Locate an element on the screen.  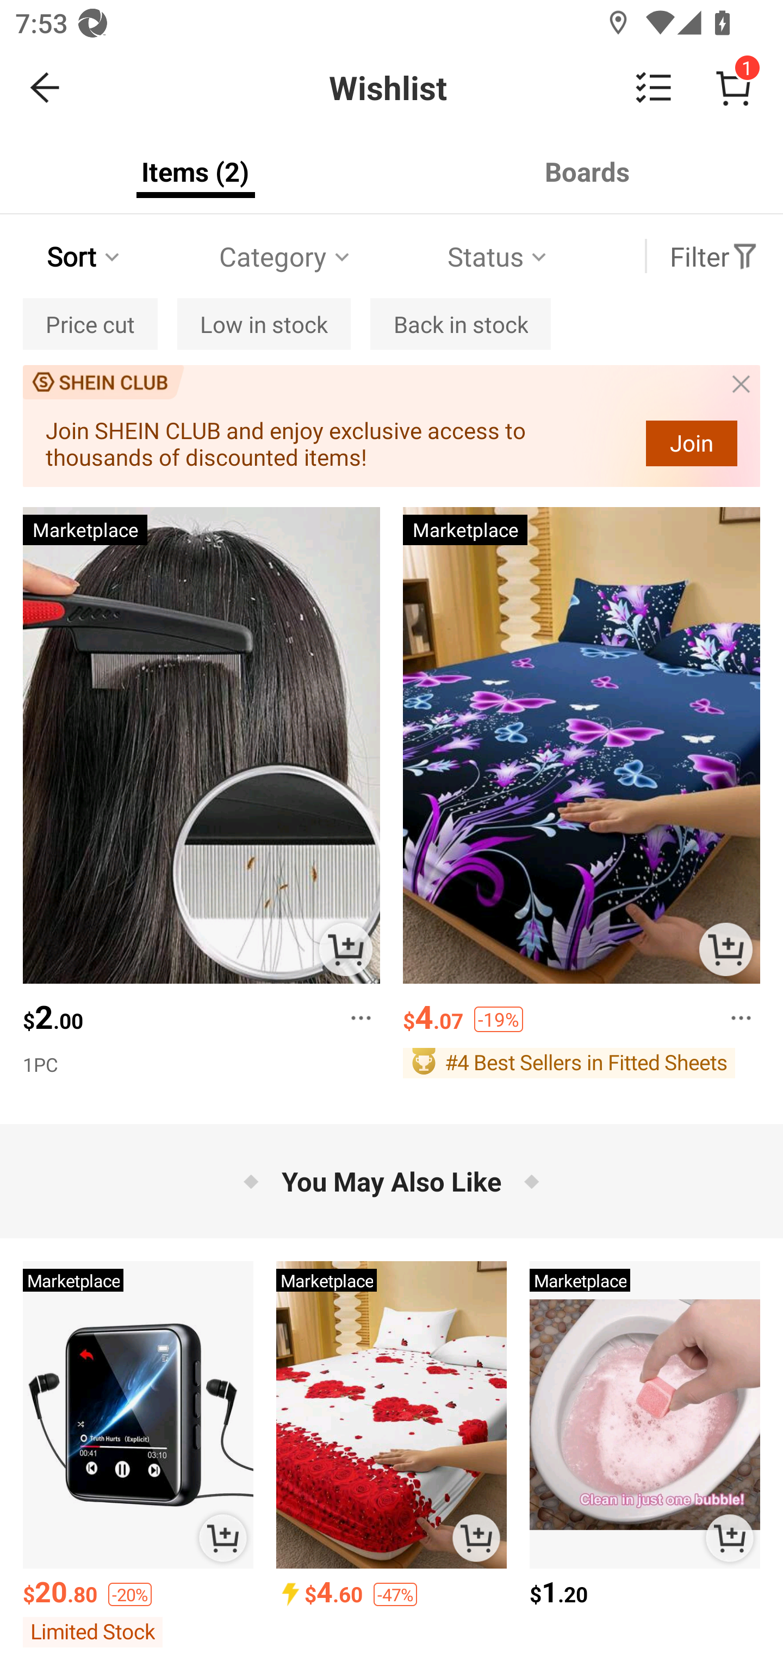
Items (2) is located at coordinates (196, 171).